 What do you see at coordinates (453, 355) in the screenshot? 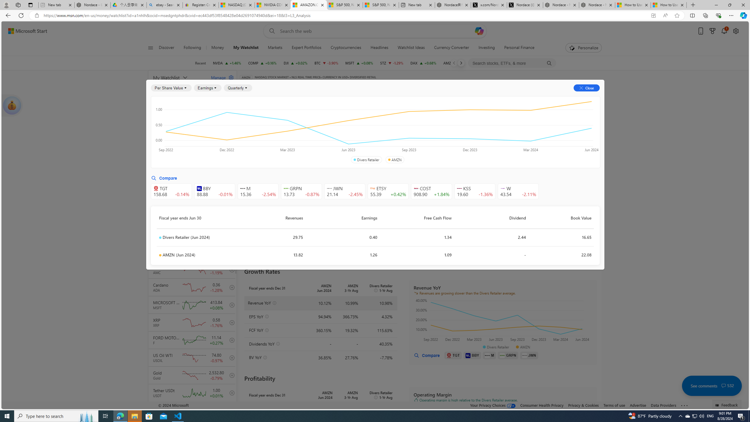
I see `TGT` at bounding box center [453, 355].